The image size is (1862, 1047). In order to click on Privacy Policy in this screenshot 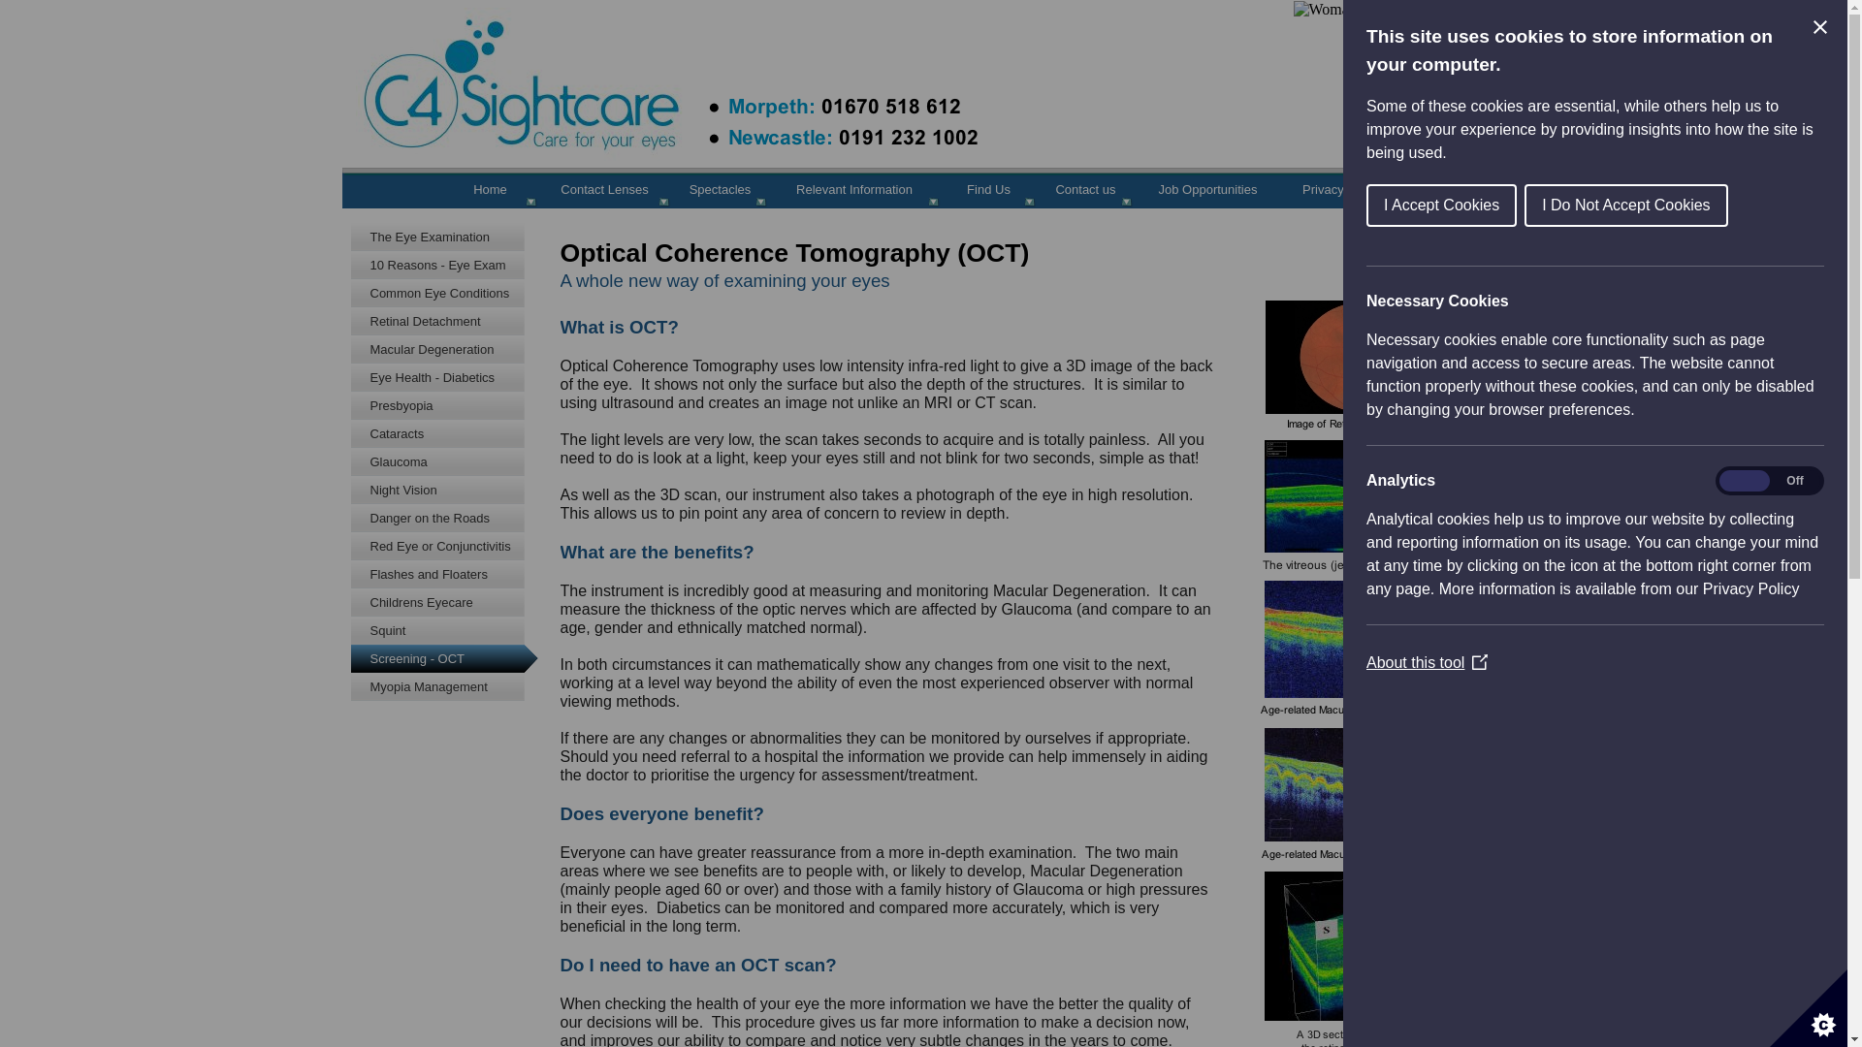, I will do `click(1342, 192)`.